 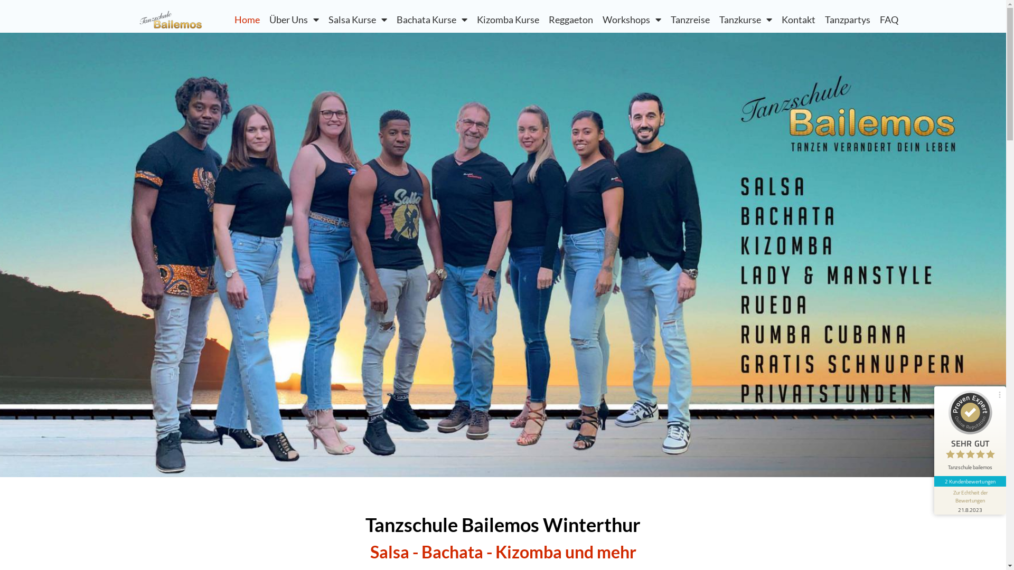 I want to click on Vorherige Kundenstimme, so click(x=991, y=469).